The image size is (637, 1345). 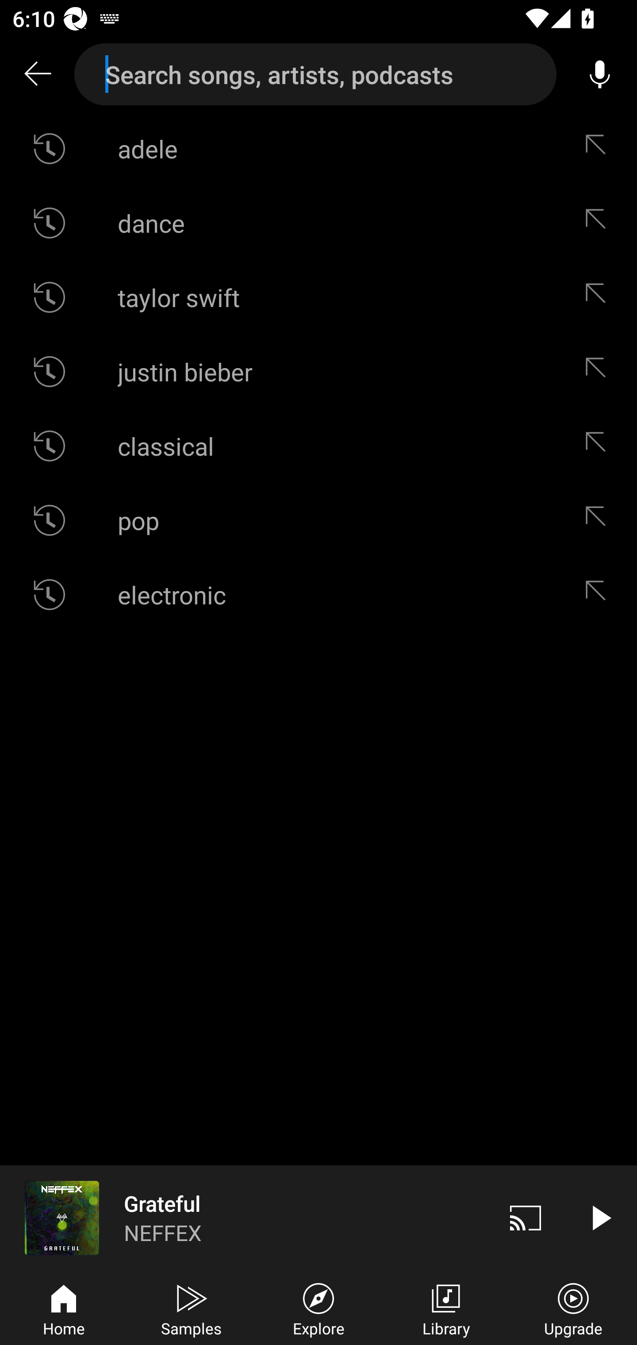 I want to click on Edit suggestion electronic, so click(x=599, y=594).